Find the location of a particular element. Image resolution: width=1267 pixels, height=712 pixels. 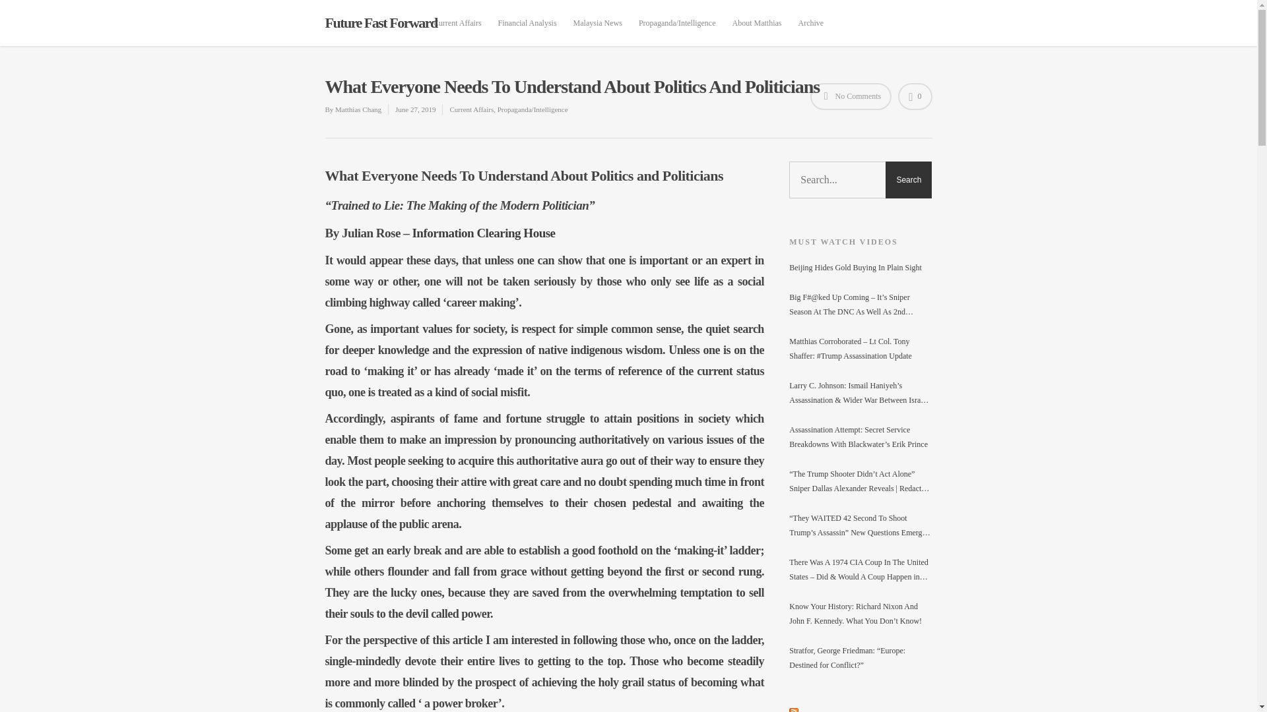

Love this is located at coordinates (915, 96).